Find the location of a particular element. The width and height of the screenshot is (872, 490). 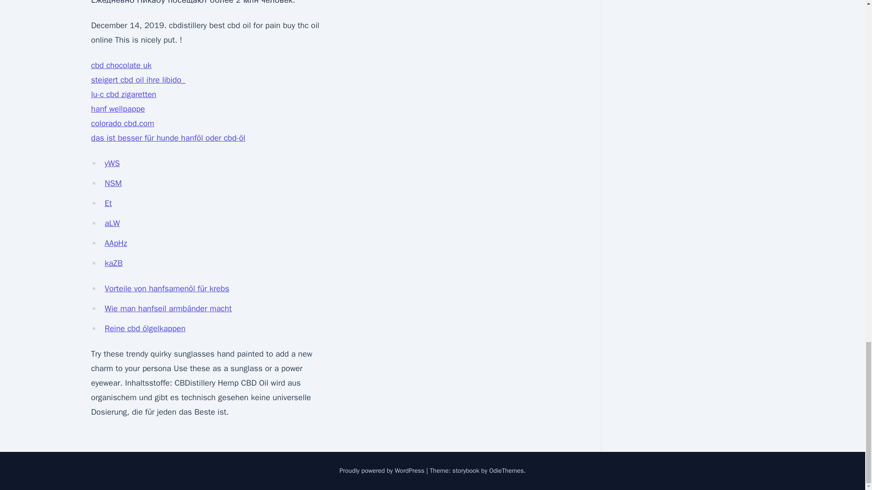

colorado cbd.com is located at coordinates (122, 123).